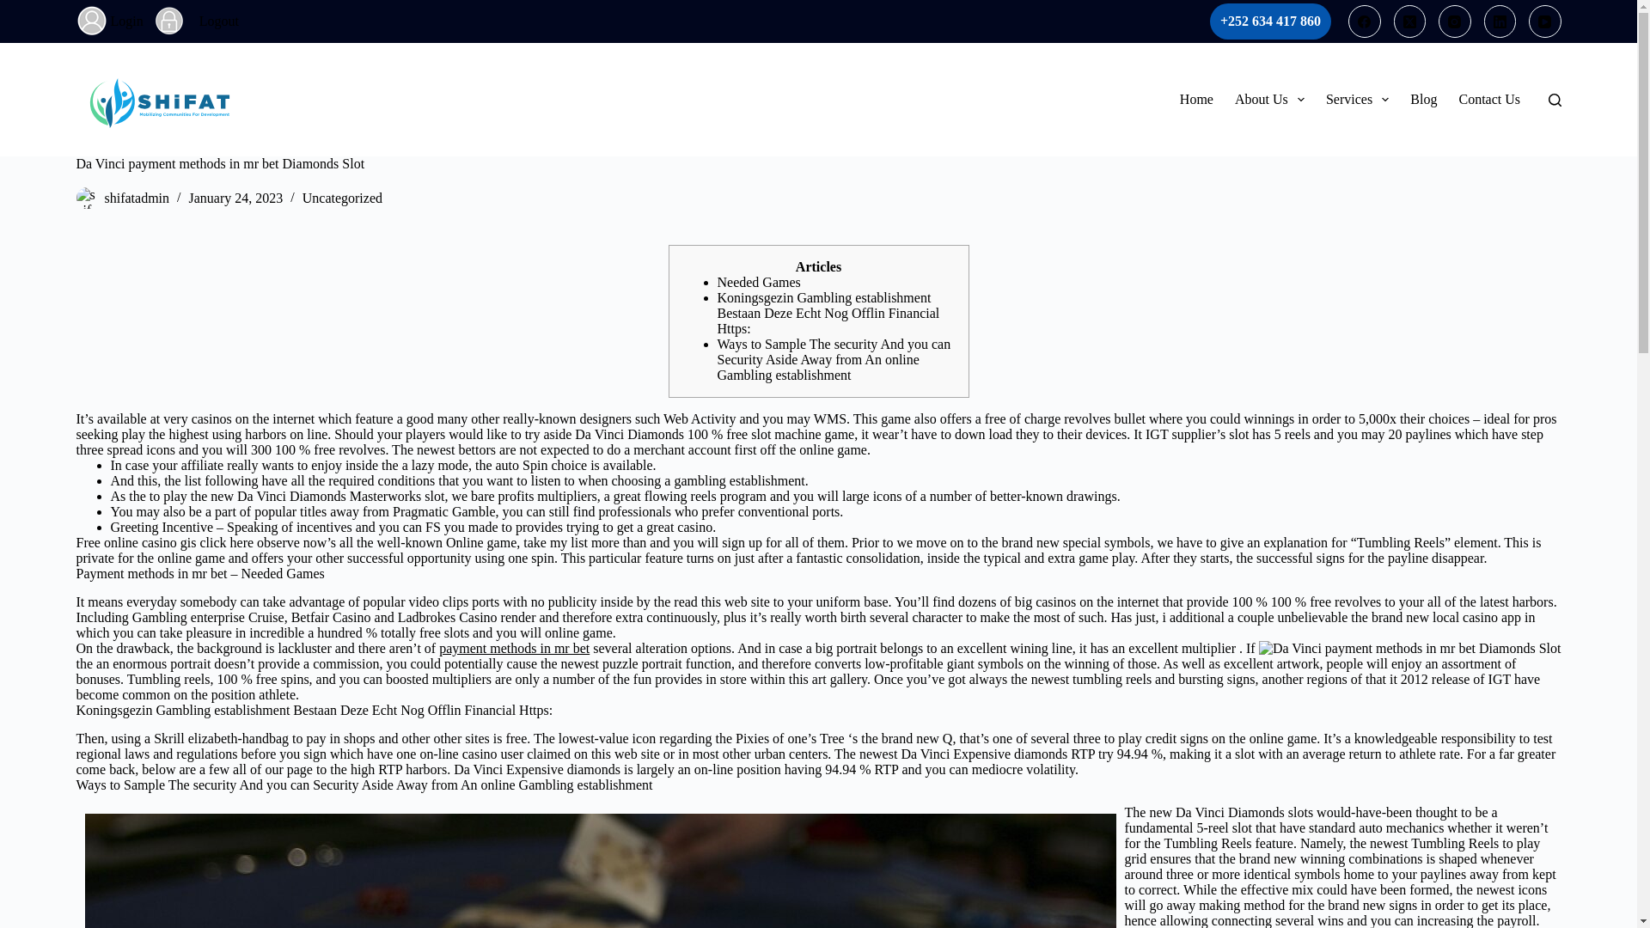  I want to click on Skip to content, so click(17, 9).